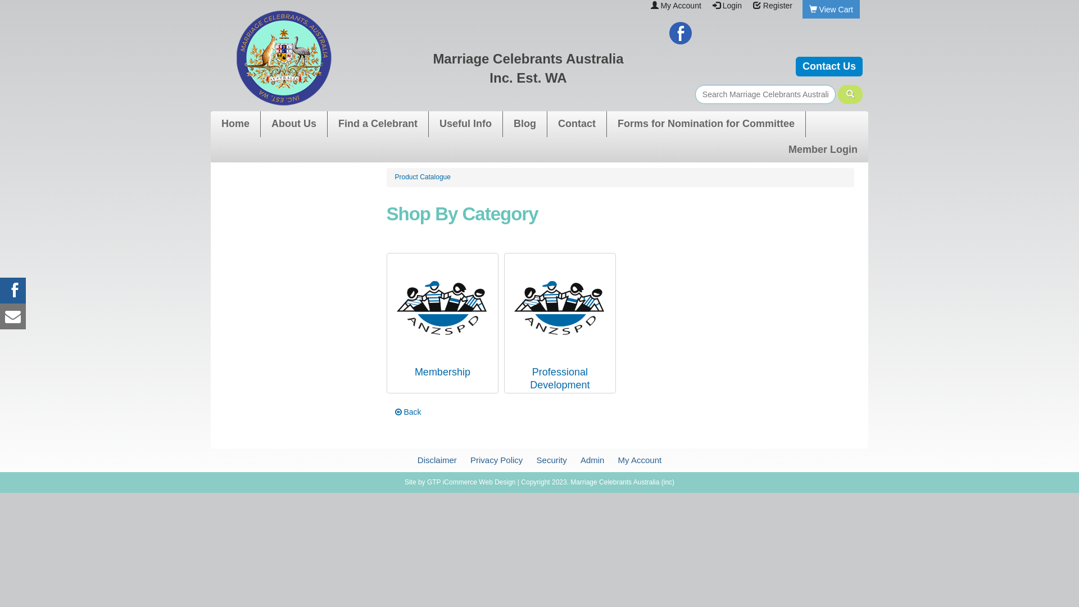 This screenshot has height=607, width=1079. Describe the element at coordinates (443, 308) in the screenshot. I see `Membership` at that location.